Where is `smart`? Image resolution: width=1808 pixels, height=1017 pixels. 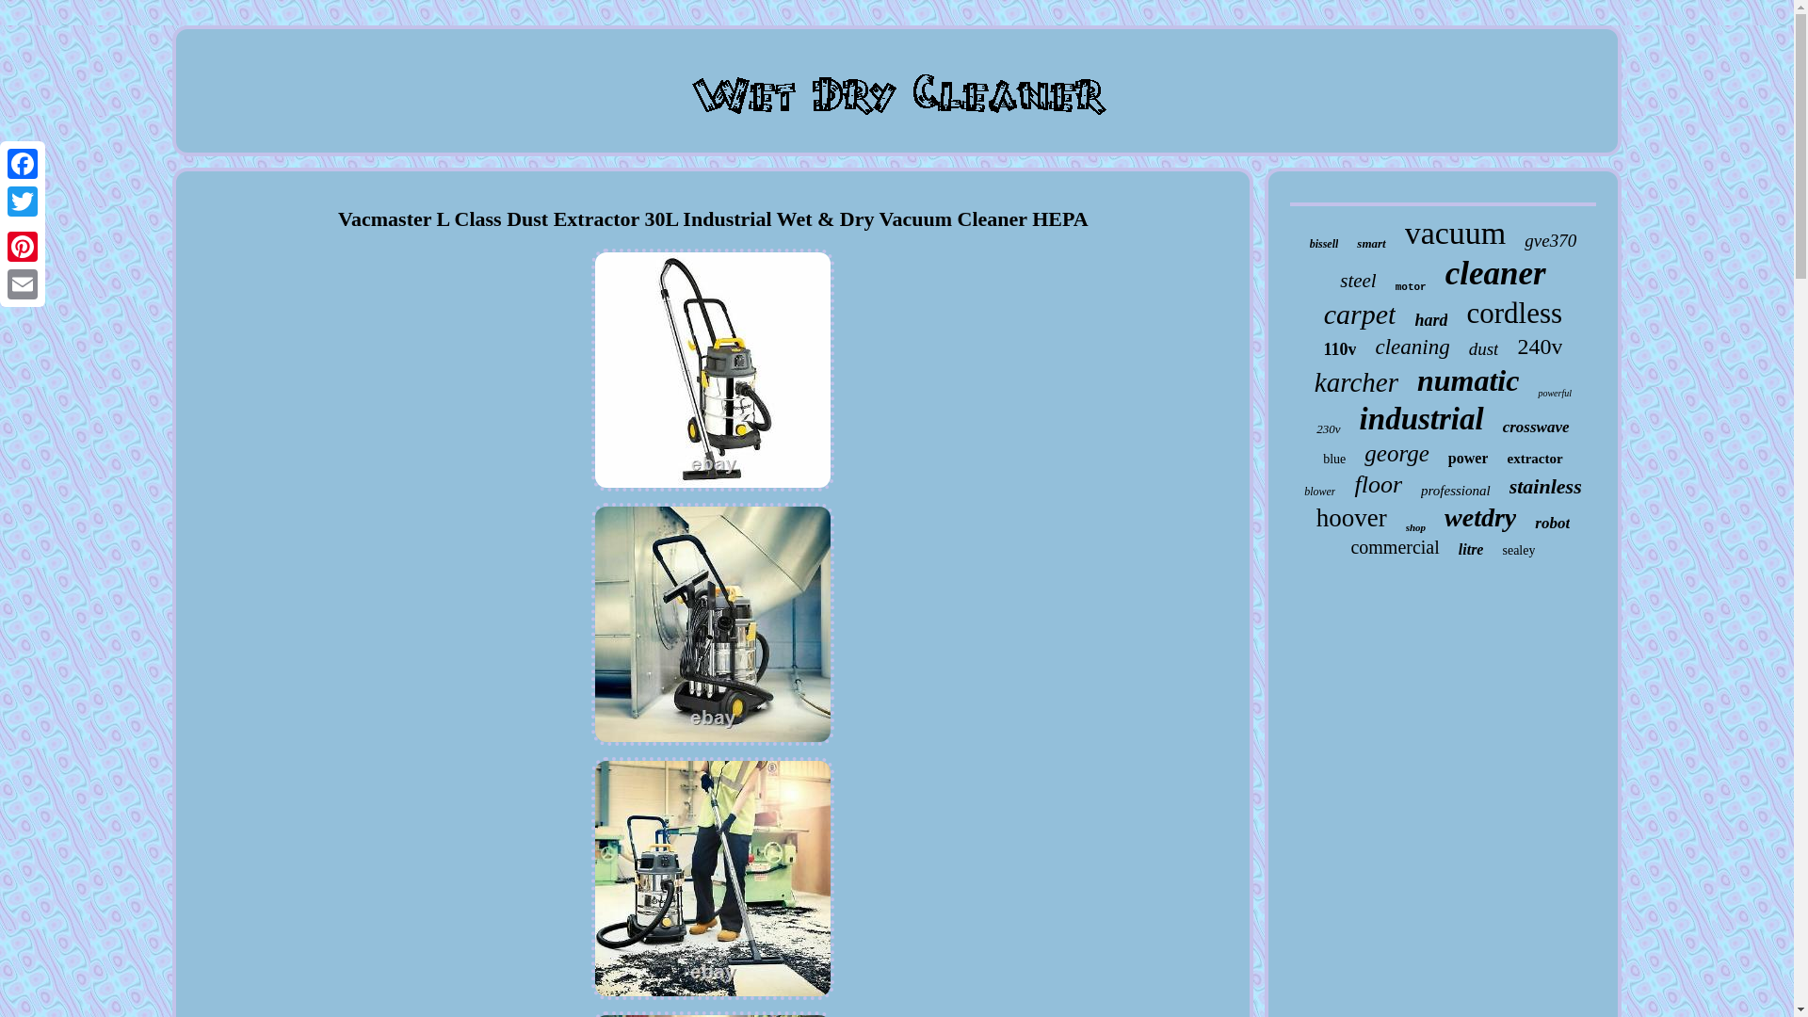 smart is located at coordinates (1371, 243).